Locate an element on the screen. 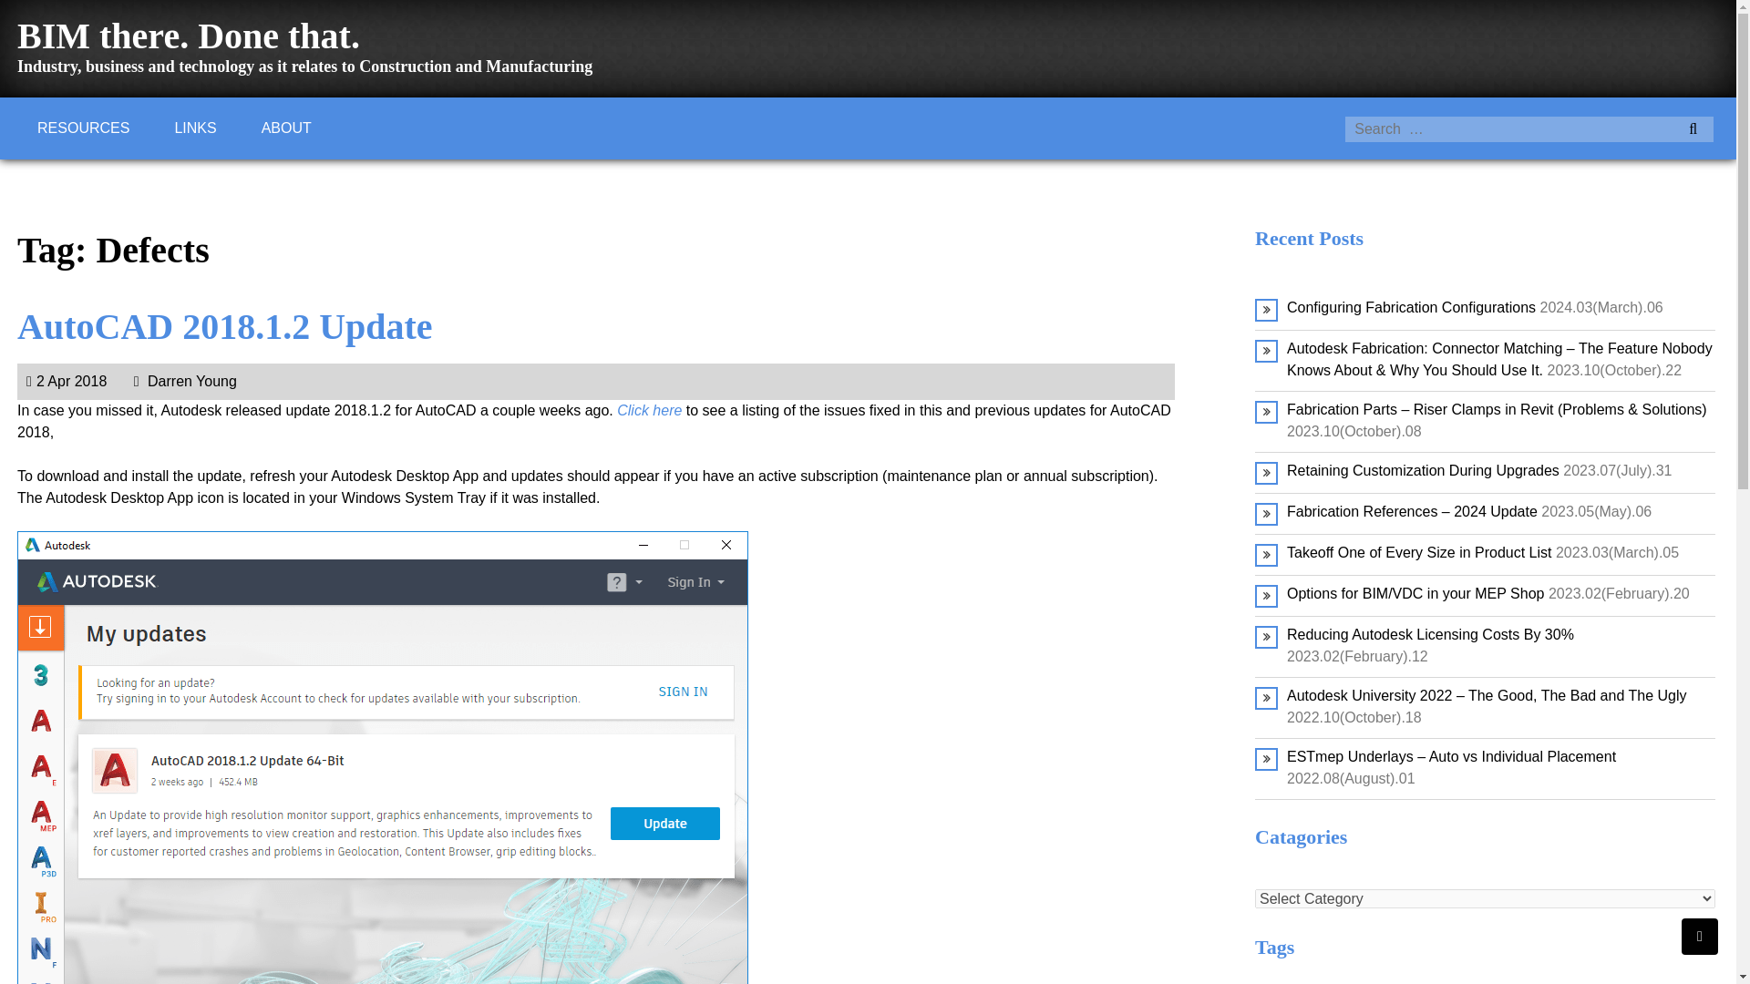 The height and width of the screenshot is (984, 1750). LINKS is located at coordinates (195, 128).